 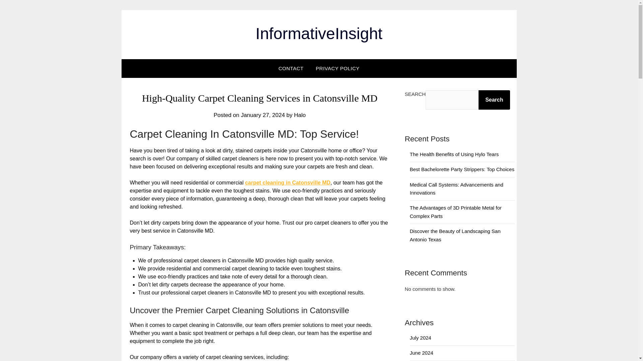 What do you see at coordinates (422, 352) in the screenshot?
I see `June 2024` at bounding box center [422, 352].